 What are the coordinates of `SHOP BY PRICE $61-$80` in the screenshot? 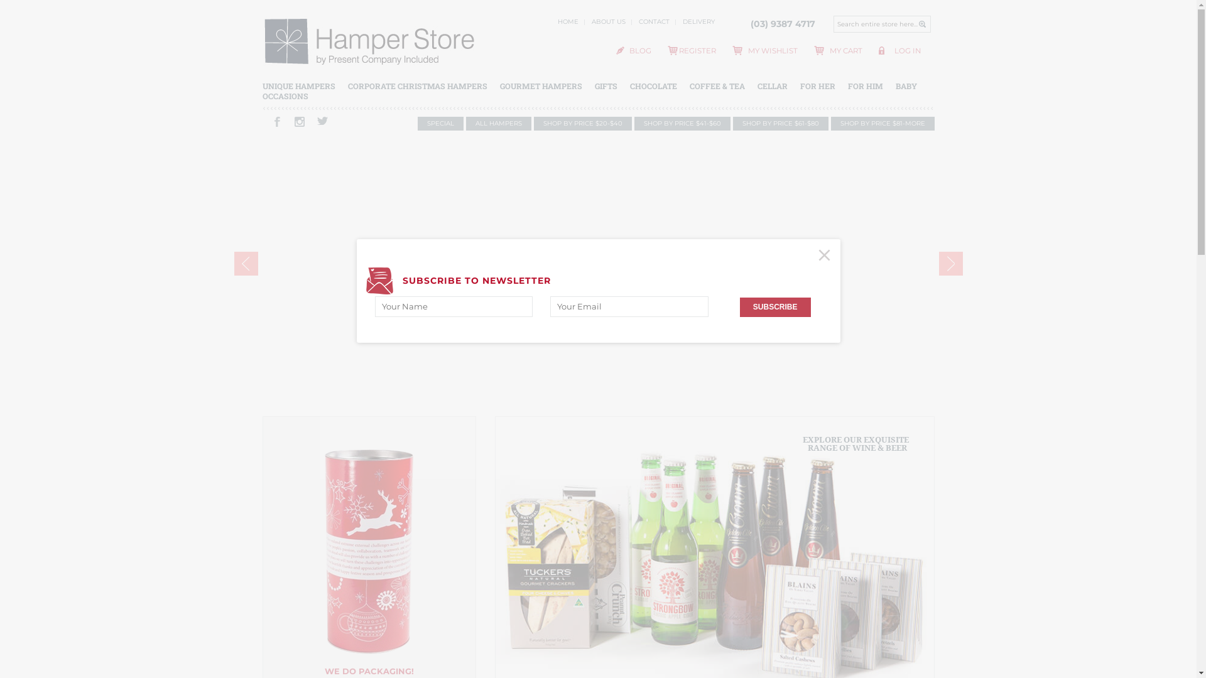 It's located at (780, 124).